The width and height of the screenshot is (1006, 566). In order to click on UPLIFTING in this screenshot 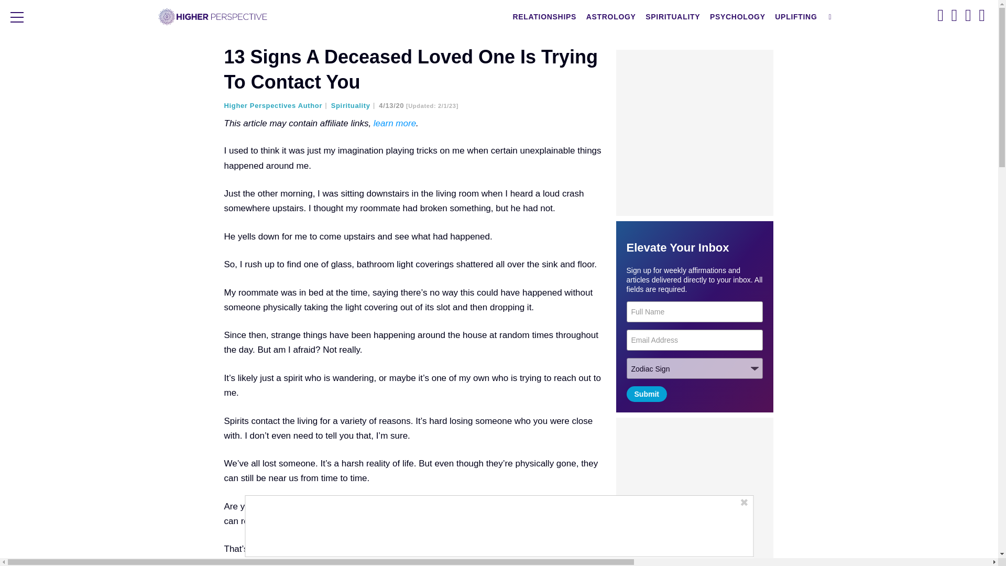, I will do `click(796, 17)`.